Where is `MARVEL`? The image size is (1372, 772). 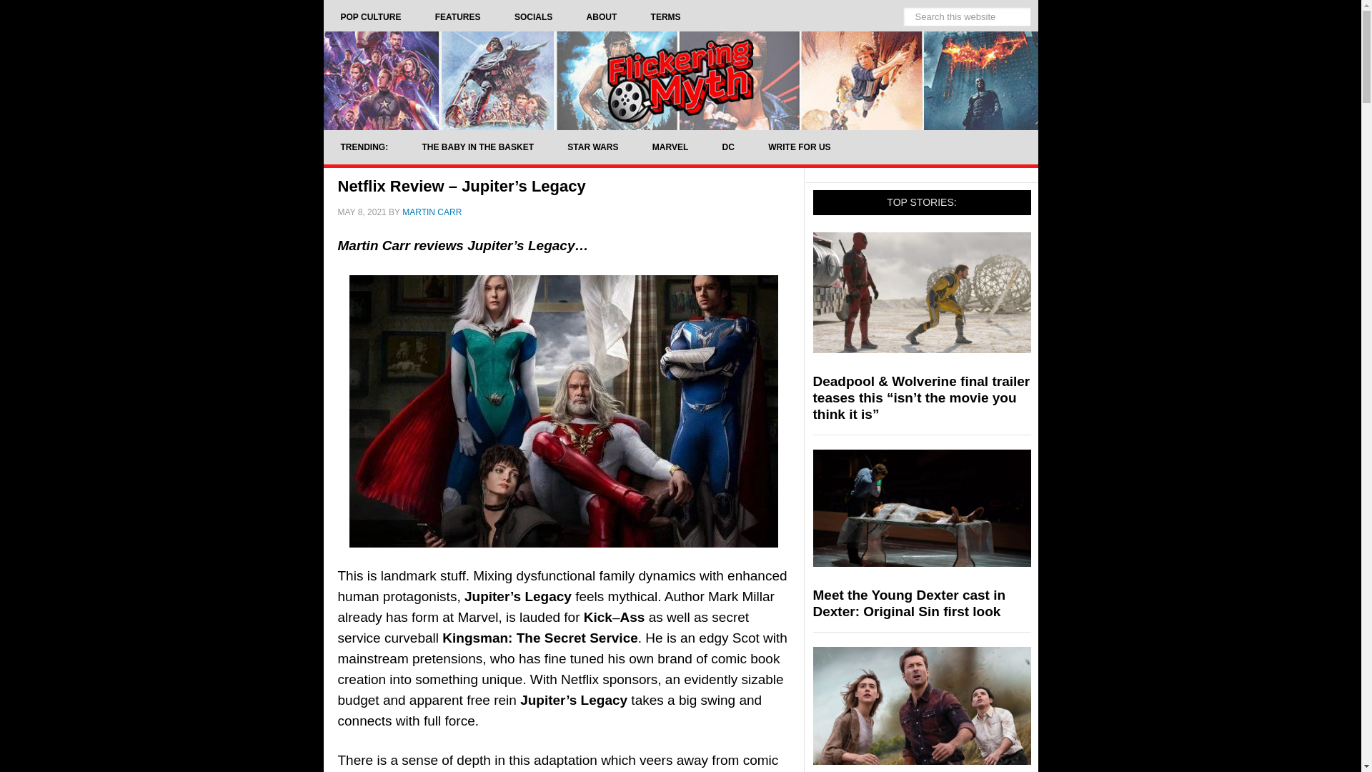
MARVEL is located at coordinates (670, 147).